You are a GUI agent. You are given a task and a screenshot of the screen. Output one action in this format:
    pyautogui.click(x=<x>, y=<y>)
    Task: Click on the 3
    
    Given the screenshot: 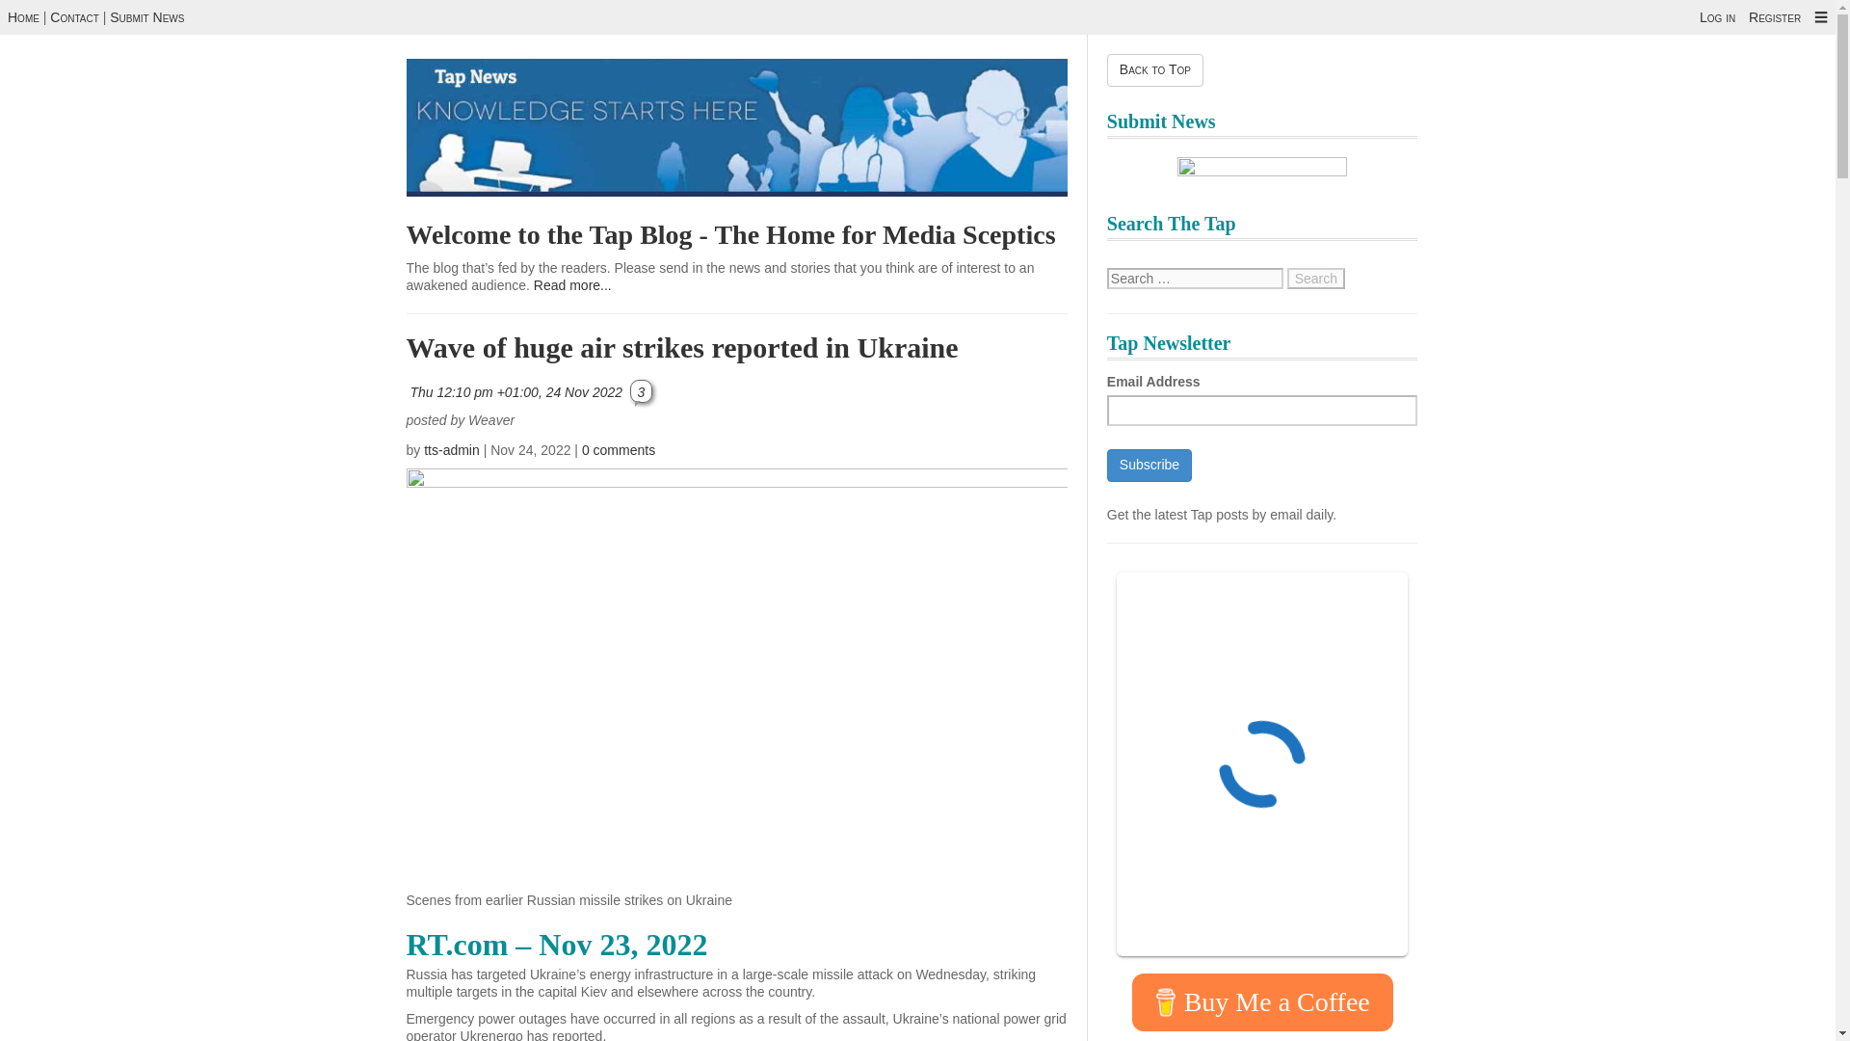 What is the action you would take?
    pyautogui.click(x=642, y=390)
    